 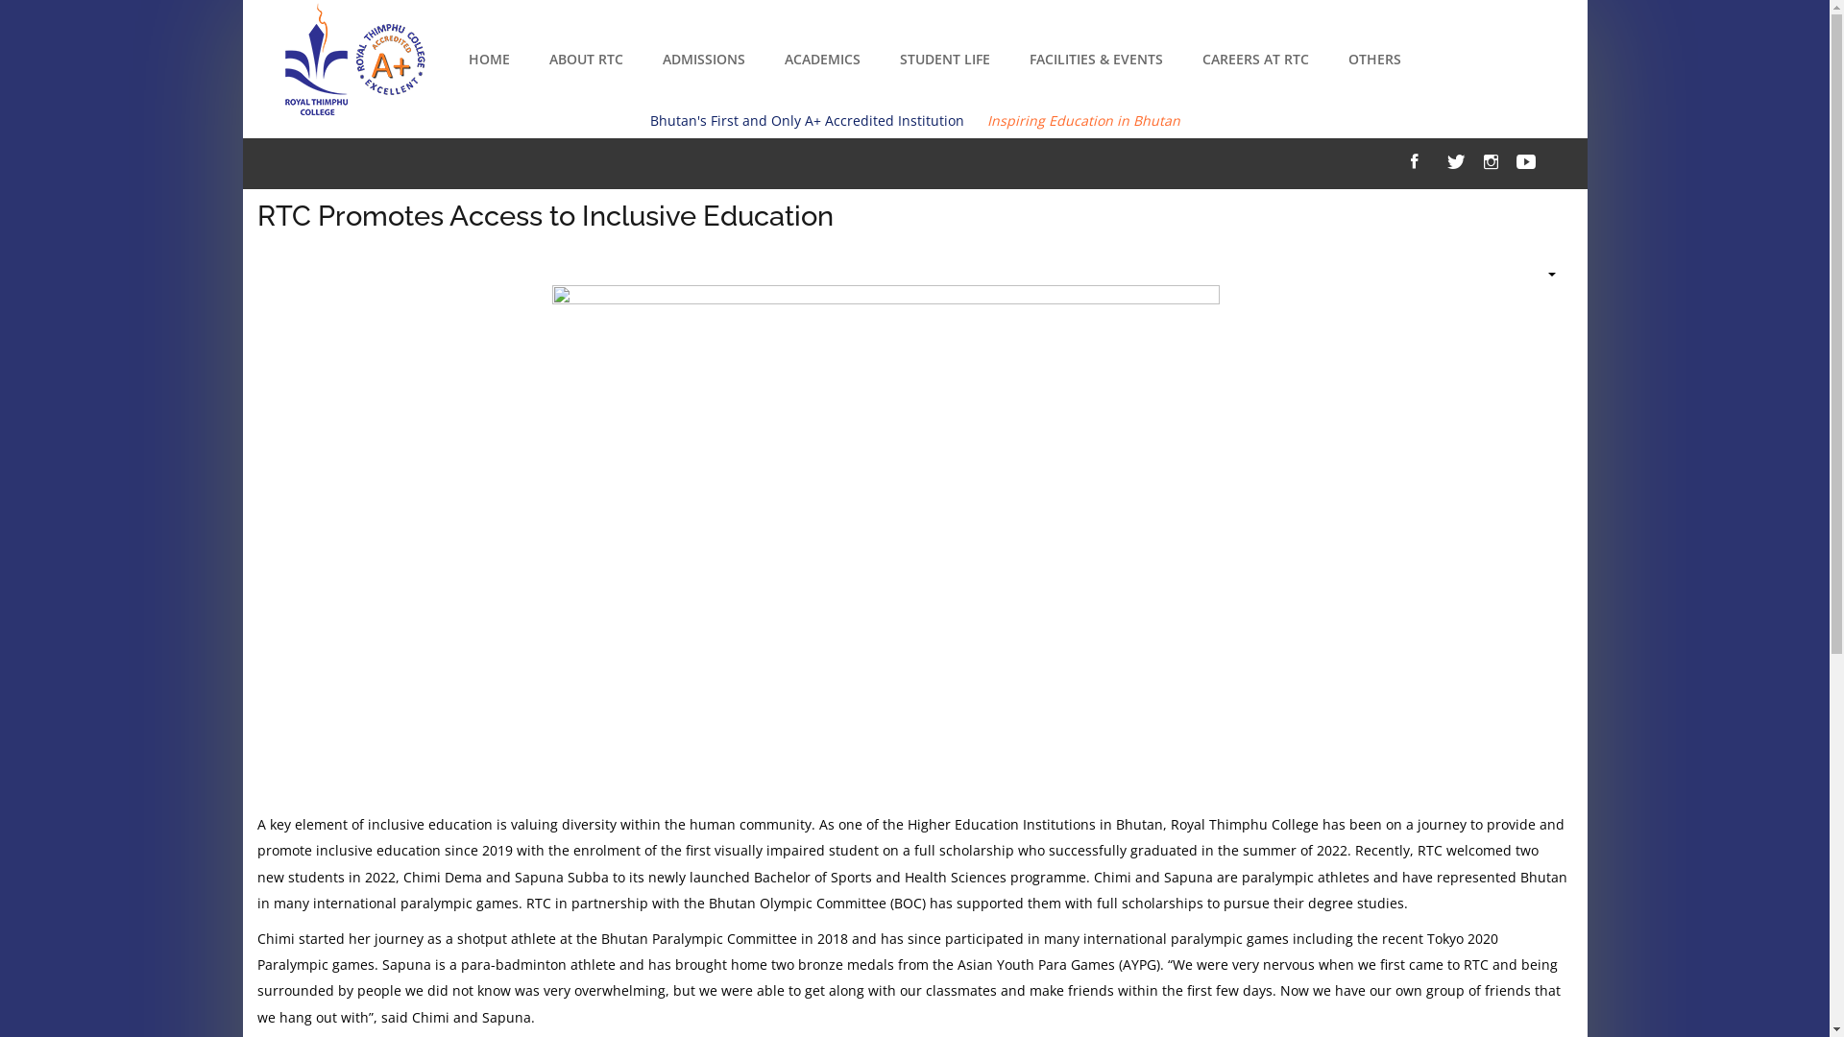 What do you see at coordinates (822, 60) in the screenshot?
I see `ACADEMICS` at bounding box center [822, 60].